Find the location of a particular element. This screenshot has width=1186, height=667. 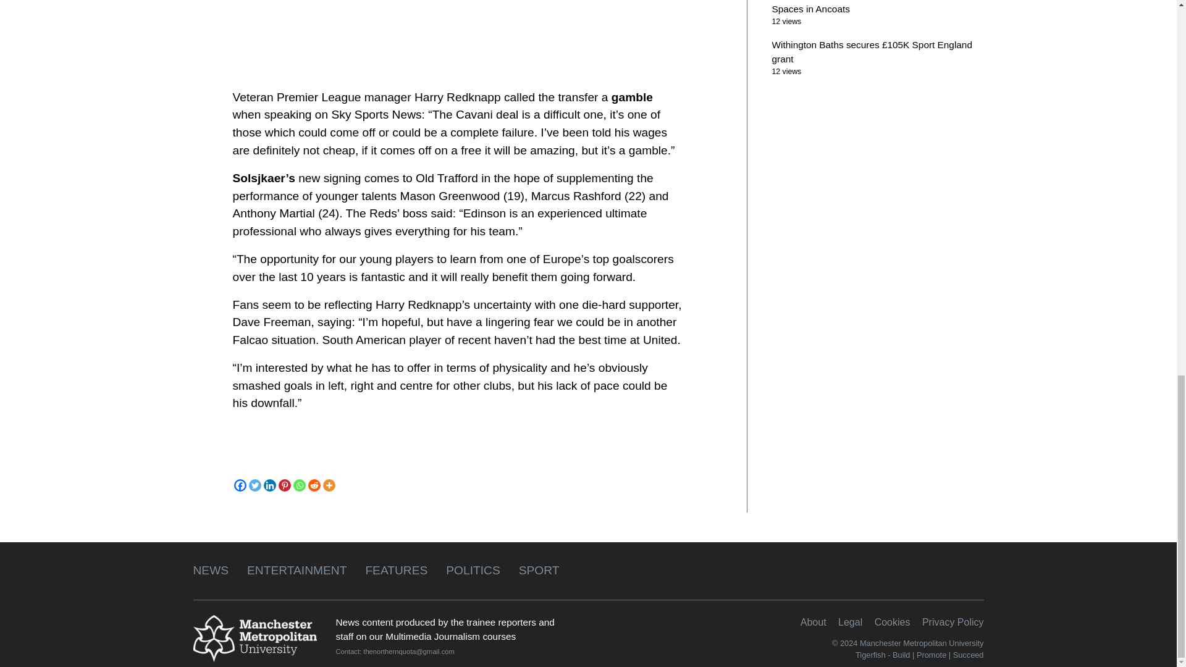

Twitter is located at coordinates (254, 485).